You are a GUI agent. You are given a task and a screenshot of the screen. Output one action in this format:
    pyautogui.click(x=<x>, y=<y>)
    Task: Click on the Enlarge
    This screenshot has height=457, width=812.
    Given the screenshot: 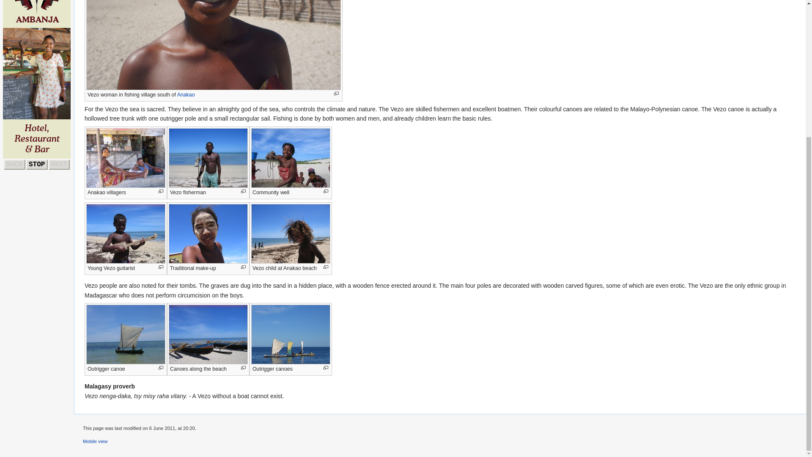 What is the action you would take?
    pyautogui.click(x=326, y=191)
    